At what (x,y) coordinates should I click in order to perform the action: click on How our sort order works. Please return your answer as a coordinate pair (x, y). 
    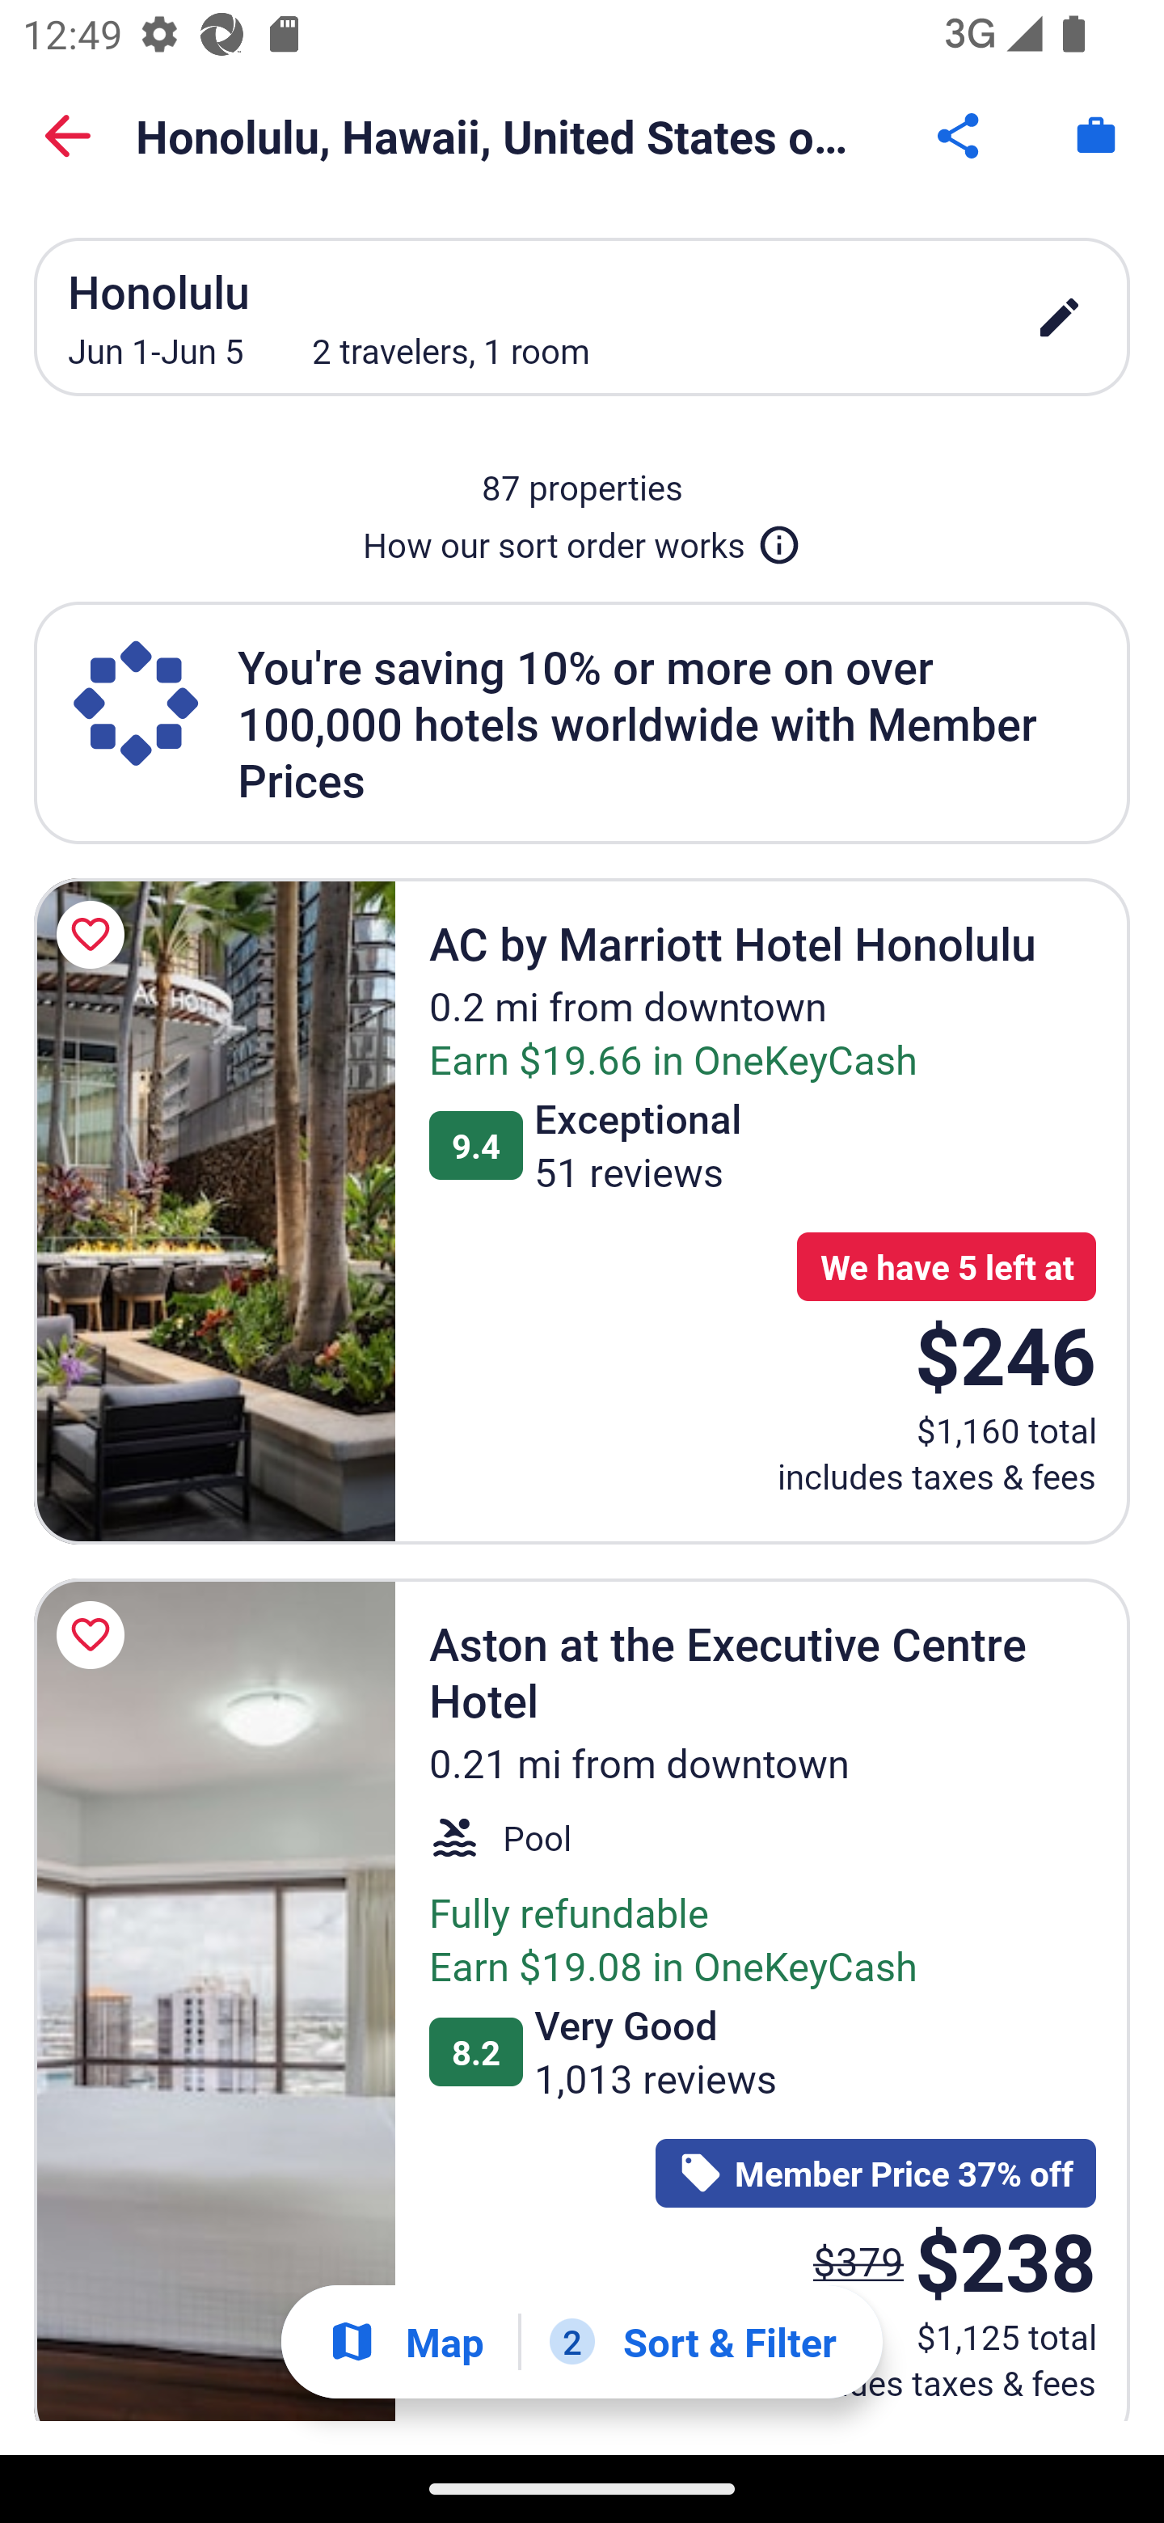
    Looking at the image, I should click on (582, 539).